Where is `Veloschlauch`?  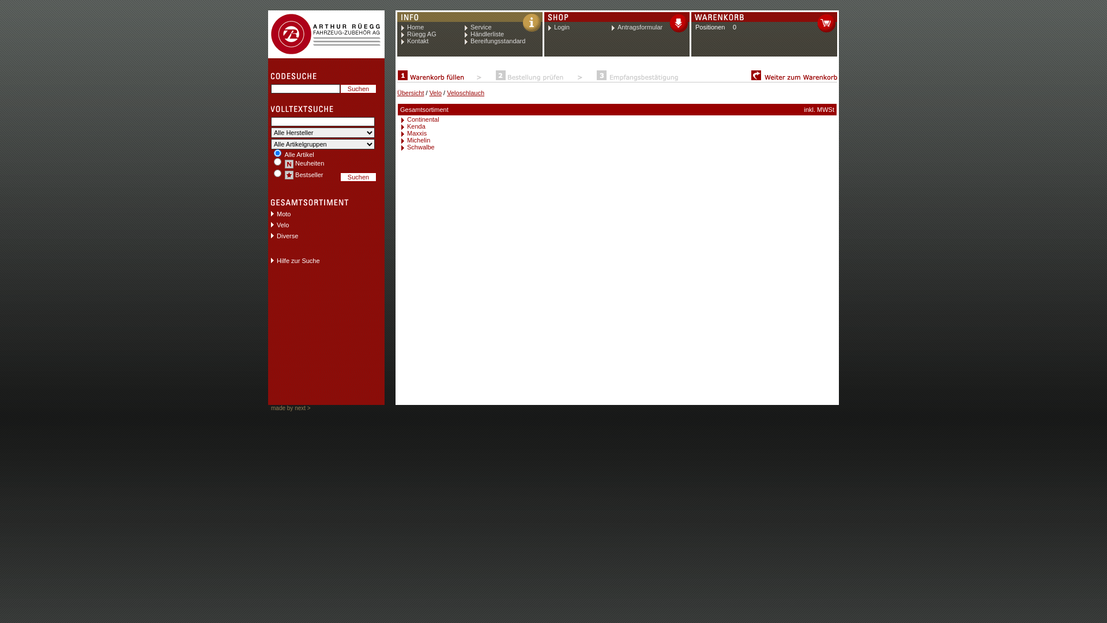
Veloschlauch is located at coordinates (466, 93).